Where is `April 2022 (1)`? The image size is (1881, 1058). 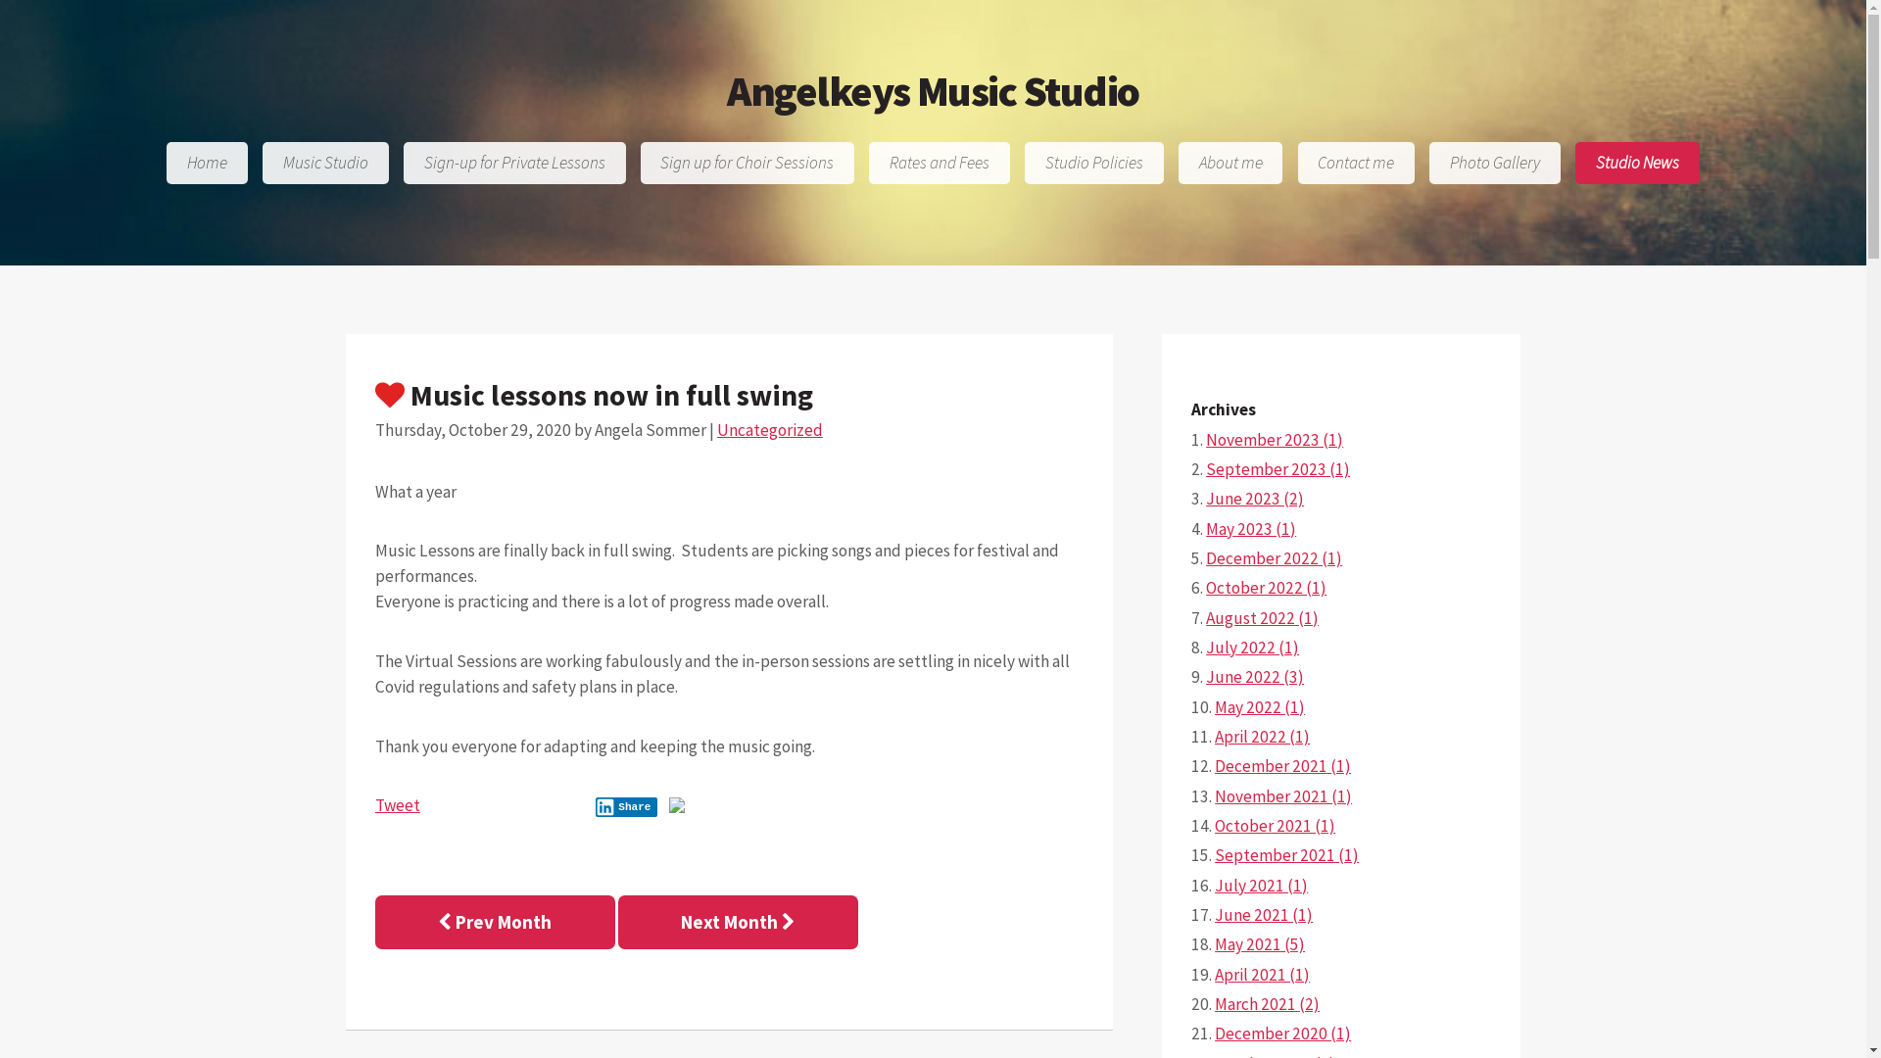
April 2022 (1) is located at coordinates (1262, 737).